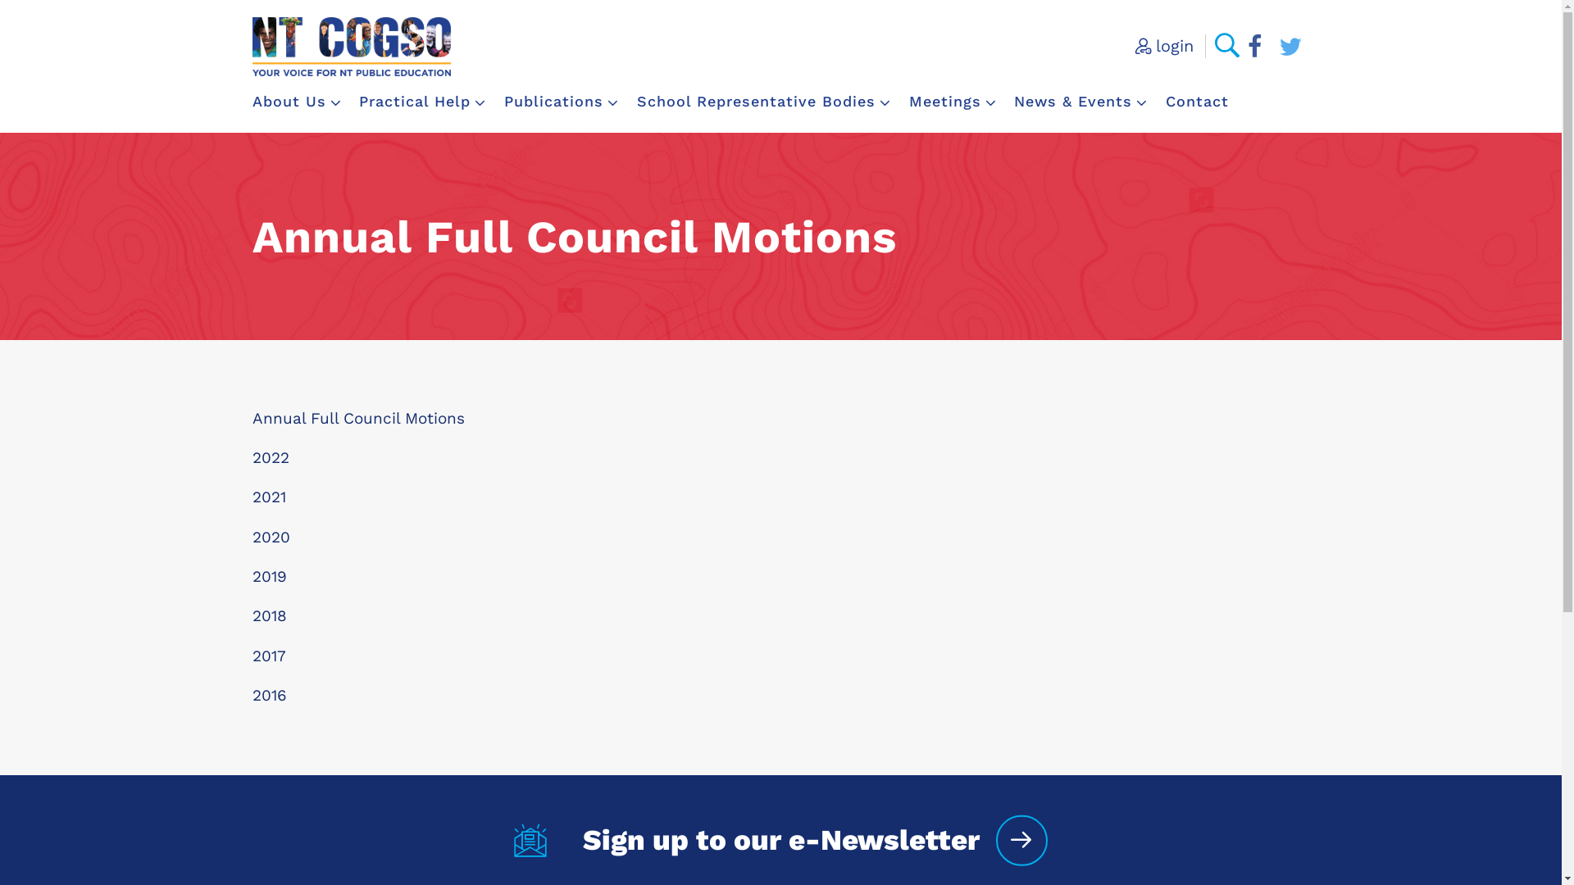  What do you see at coordinates (764, 102) in the screenshot?
I see `School Representative Bodies` at bounding box center [764, 102].